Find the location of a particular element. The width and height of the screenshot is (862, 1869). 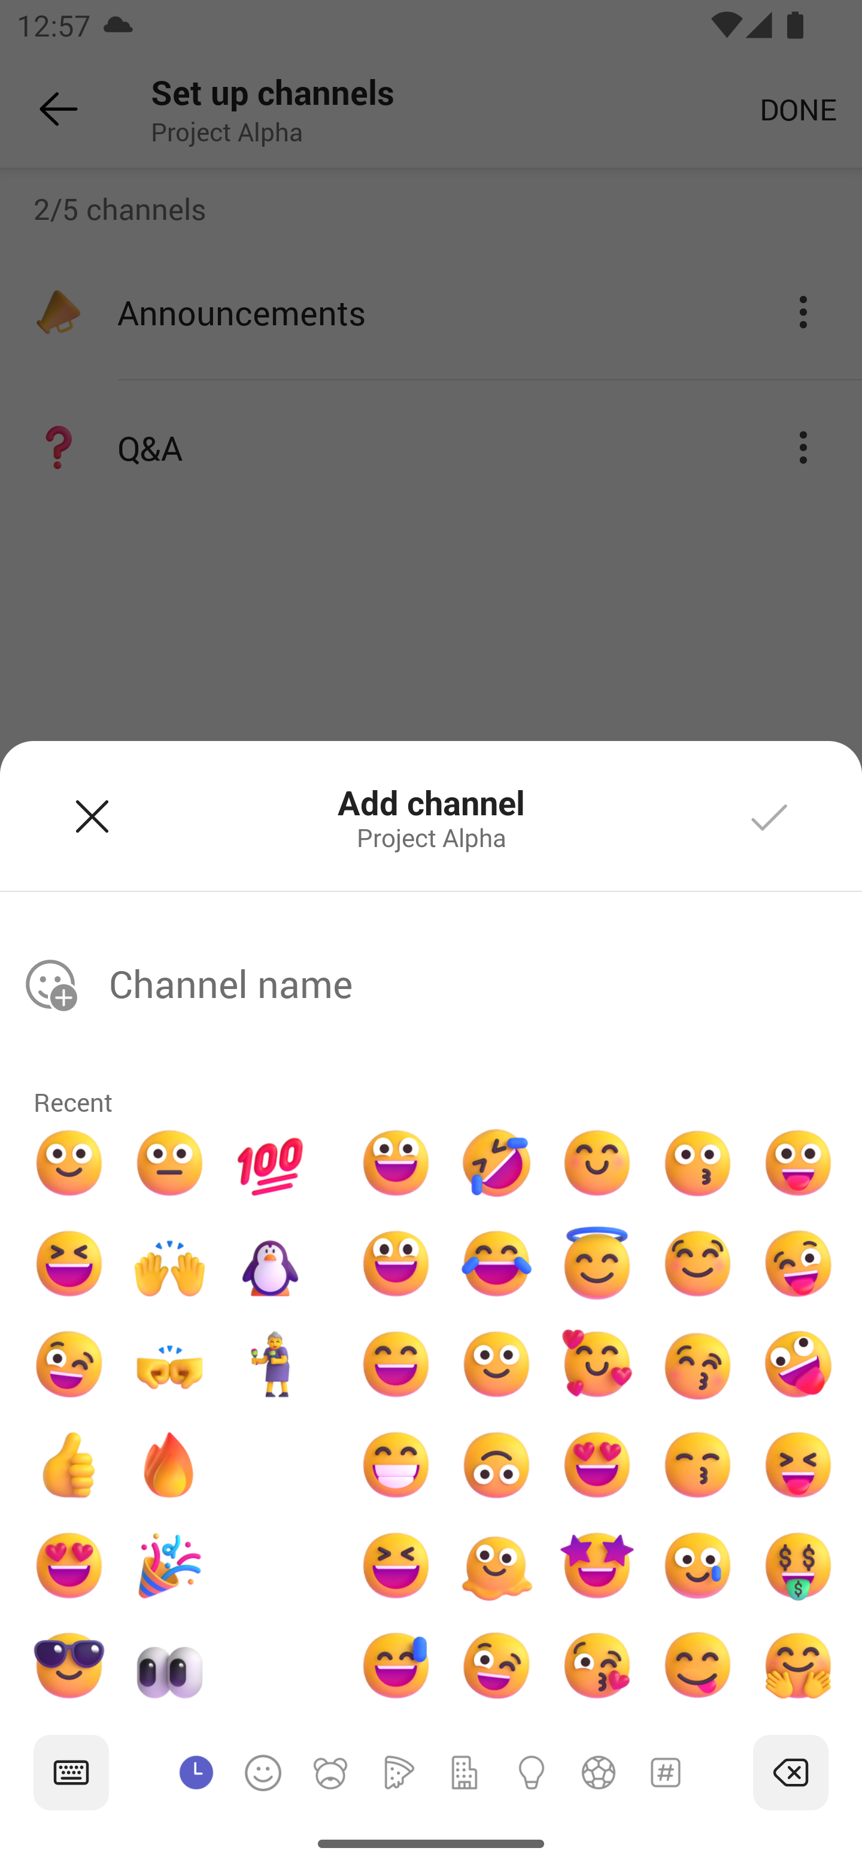

Laugh emoji is located at coordinates (395, 1565).